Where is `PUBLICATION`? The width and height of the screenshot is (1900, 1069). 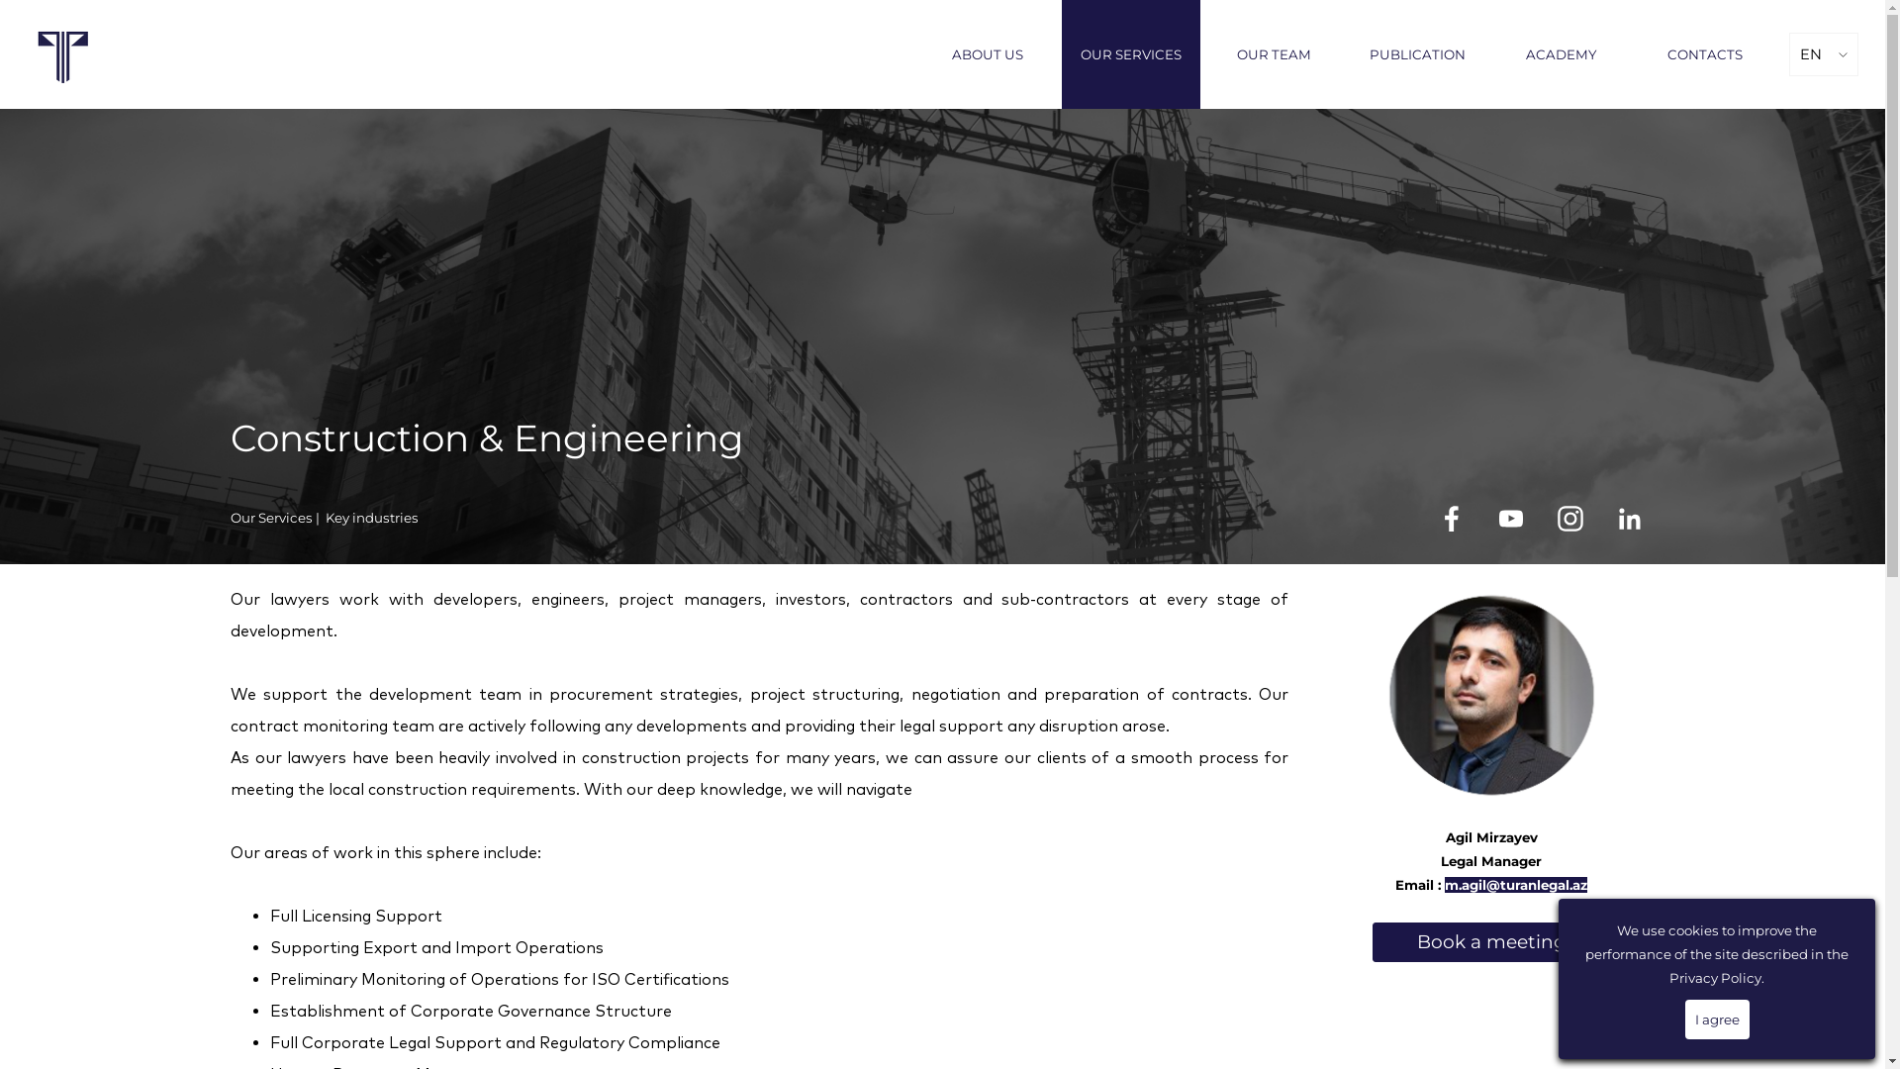 PUBLICATION is located at coordinates (1418, 54).